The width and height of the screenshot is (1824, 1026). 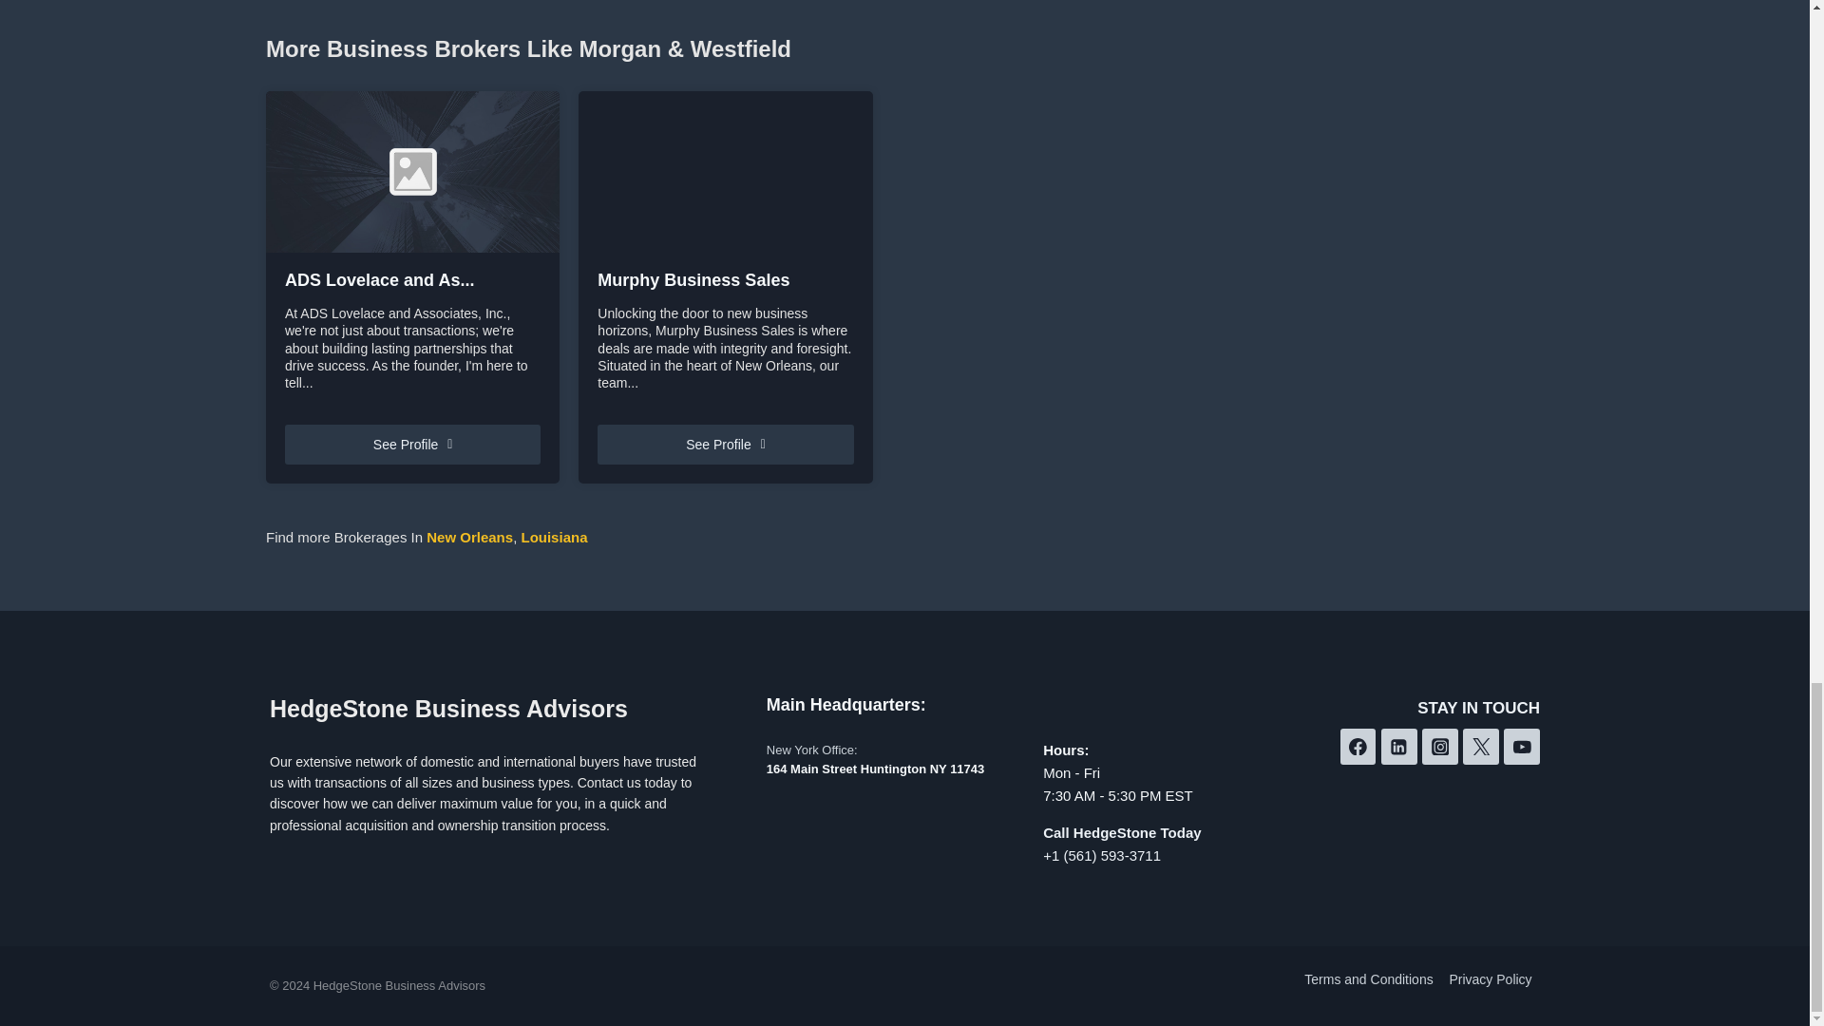 I want to click on ADS Lovelace and As..., so click(x=412, y=281).